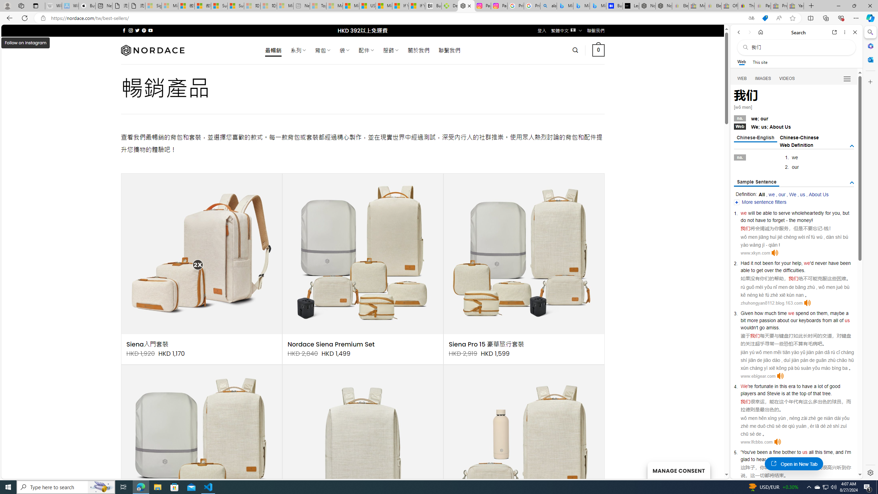 The image size is (878, 494). Describe the element at coordinates (812, 313) in the screenshot. I see `on` at that location.